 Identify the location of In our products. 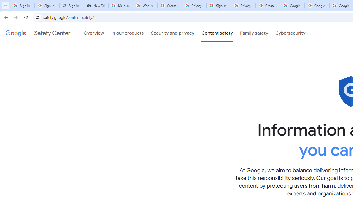
(127, 33).